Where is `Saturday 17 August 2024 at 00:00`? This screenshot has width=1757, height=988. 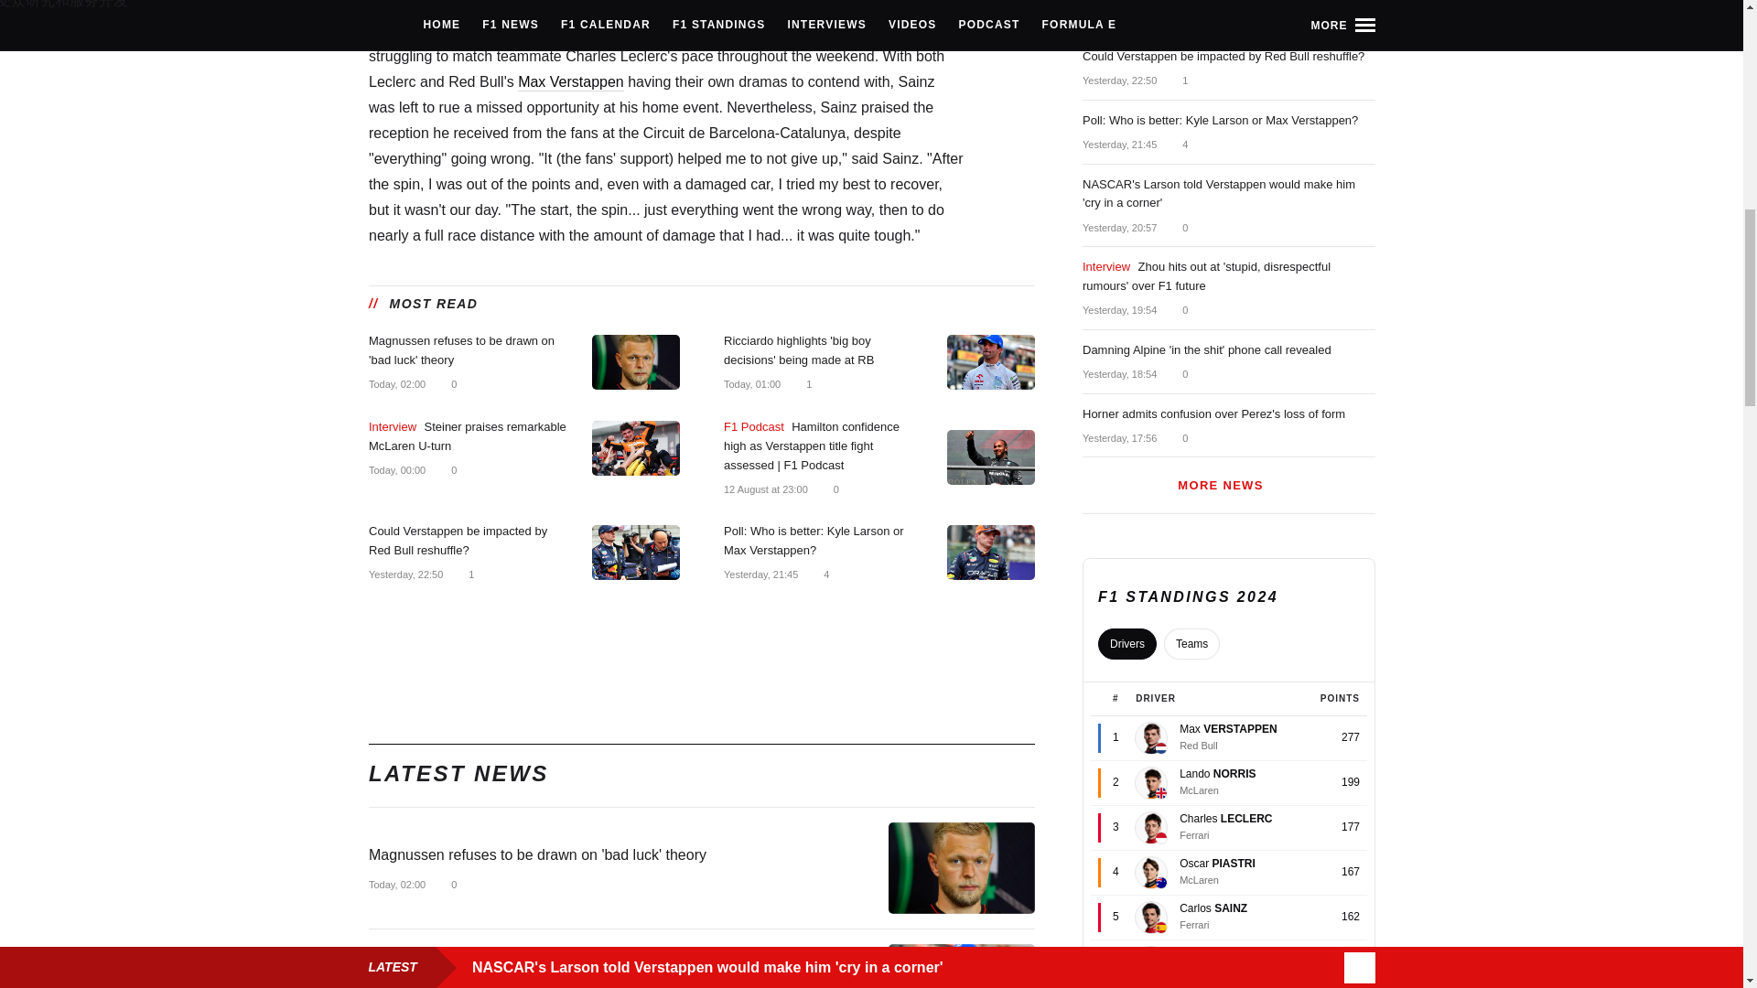
Saturday 17 August 2024 at 00:00 is located at coordinates (395, 469).